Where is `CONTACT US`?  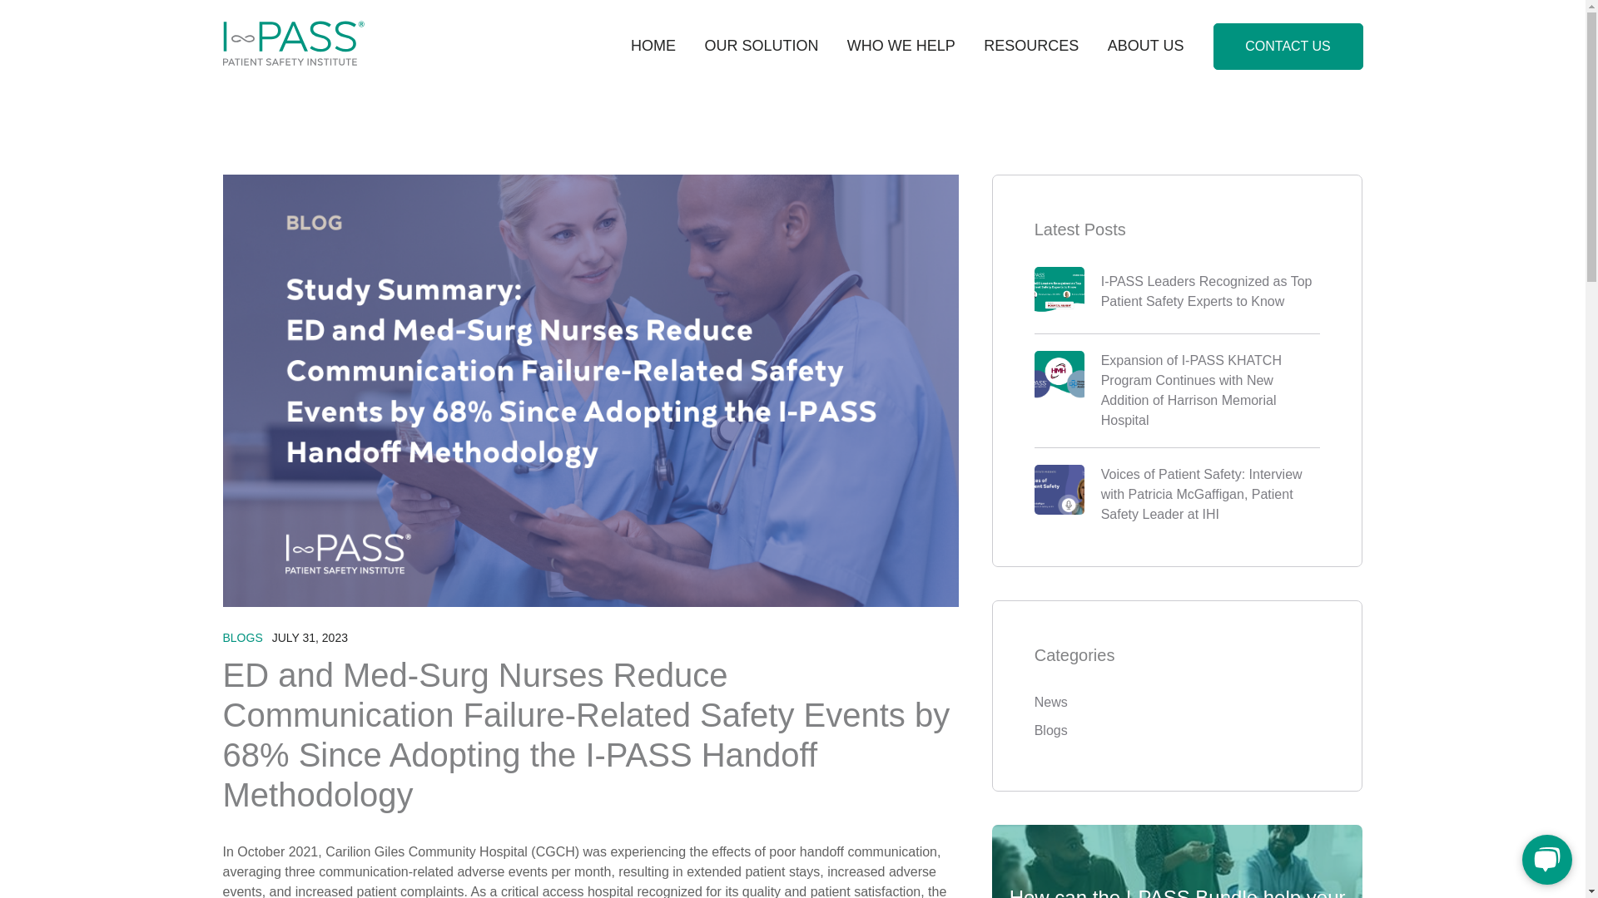 CONTACT US is located at coordinates (1288, 47).